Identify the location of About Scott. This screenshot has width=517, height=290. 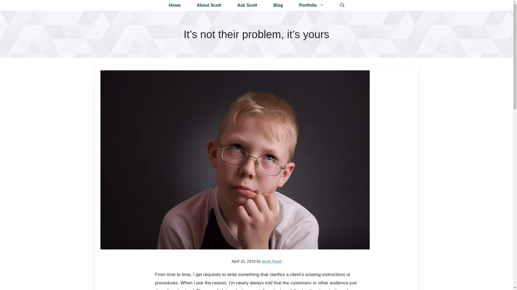
(209, 5).